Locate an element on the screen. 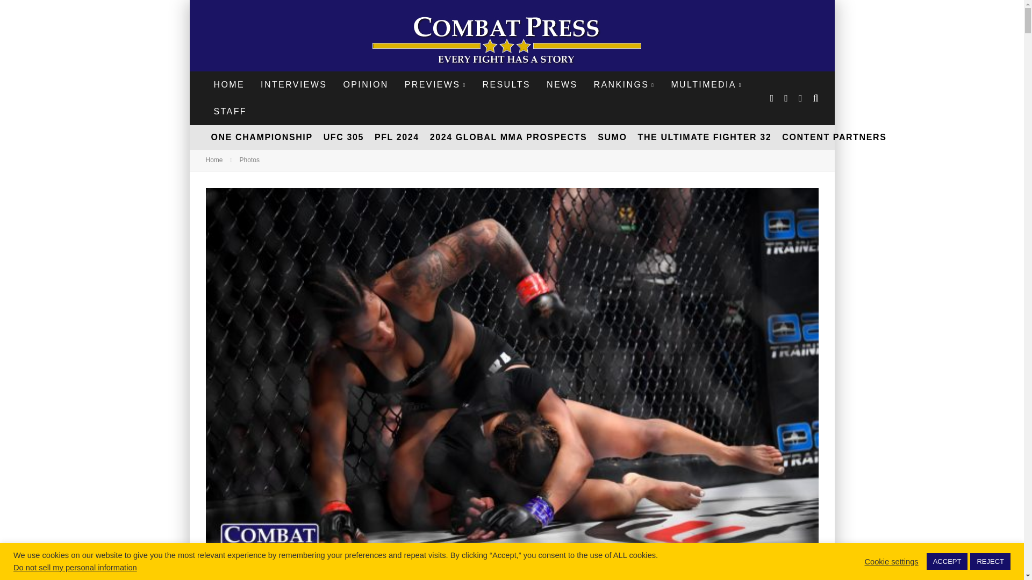 The height and width of the screenshot is (580, 1032). OPINION is located at coordinates (365, 84).